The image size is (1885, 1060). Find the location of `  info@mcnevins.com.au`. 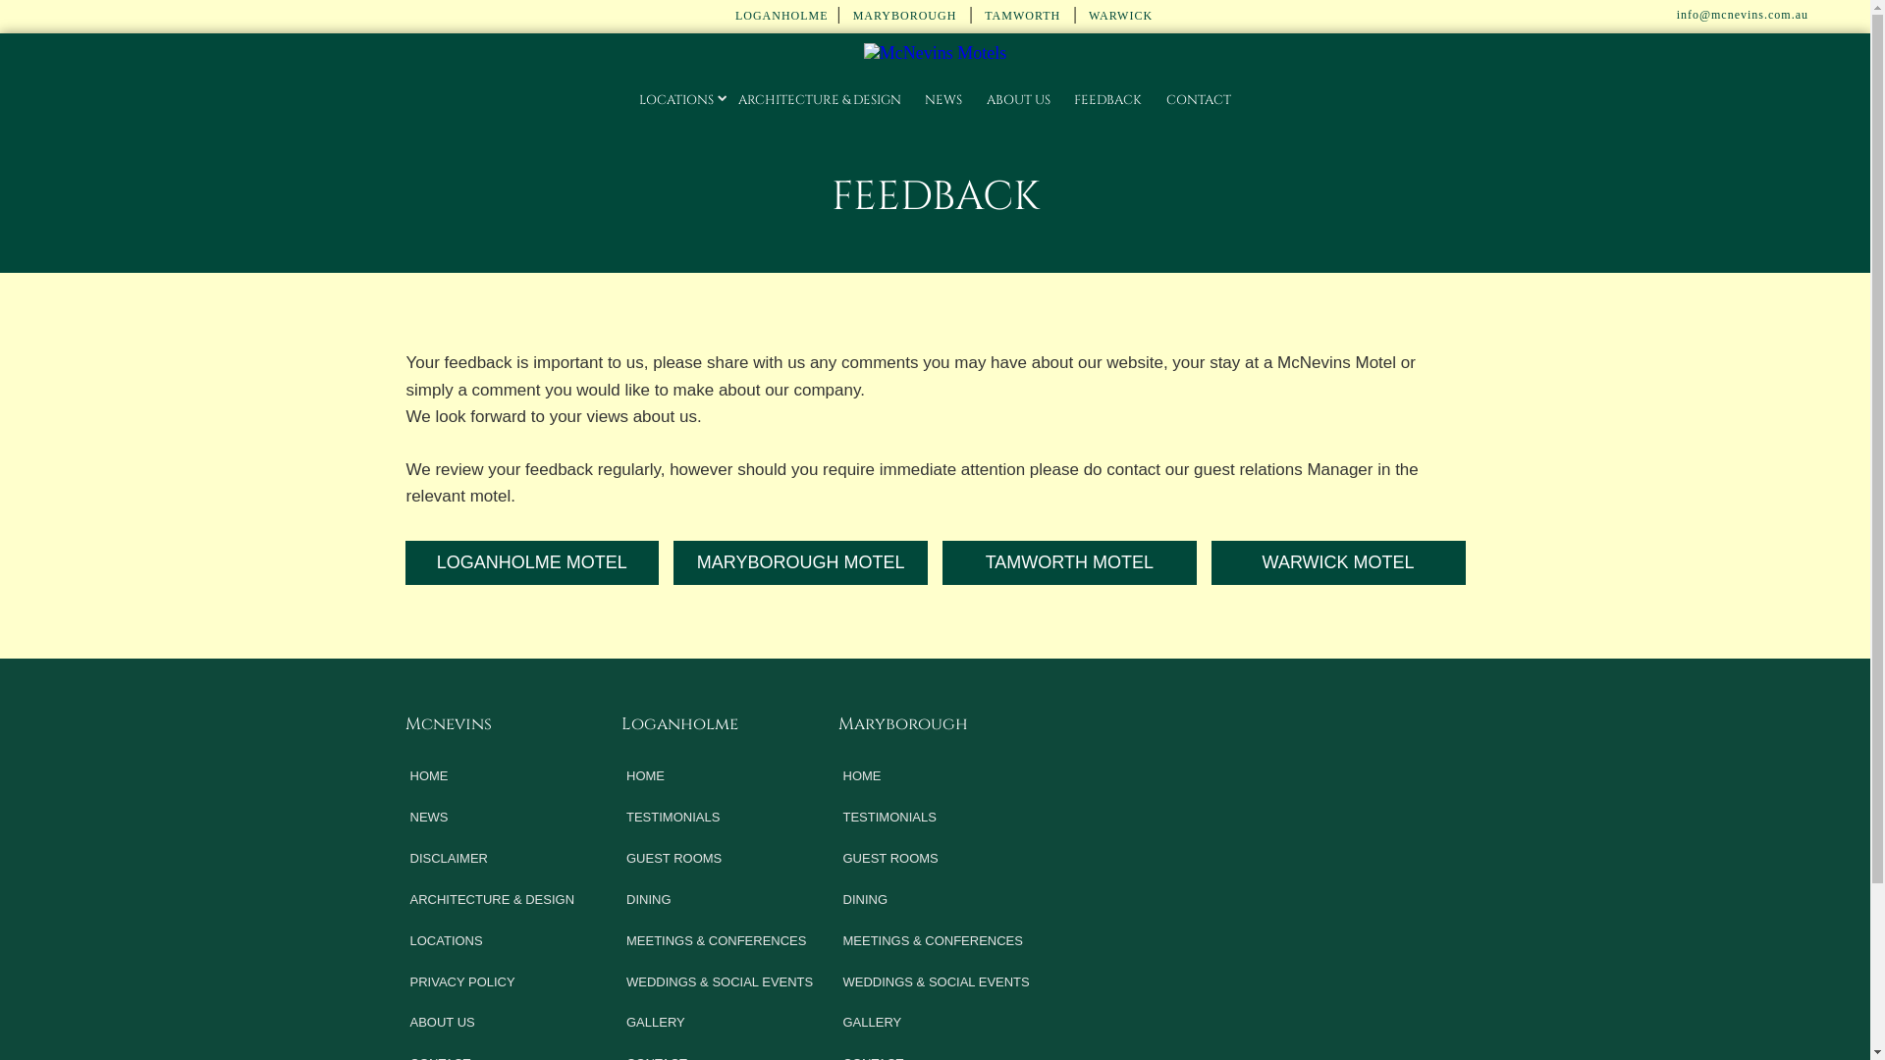

  info@mcnevins.com.au is located at coordinates (1739, 16).